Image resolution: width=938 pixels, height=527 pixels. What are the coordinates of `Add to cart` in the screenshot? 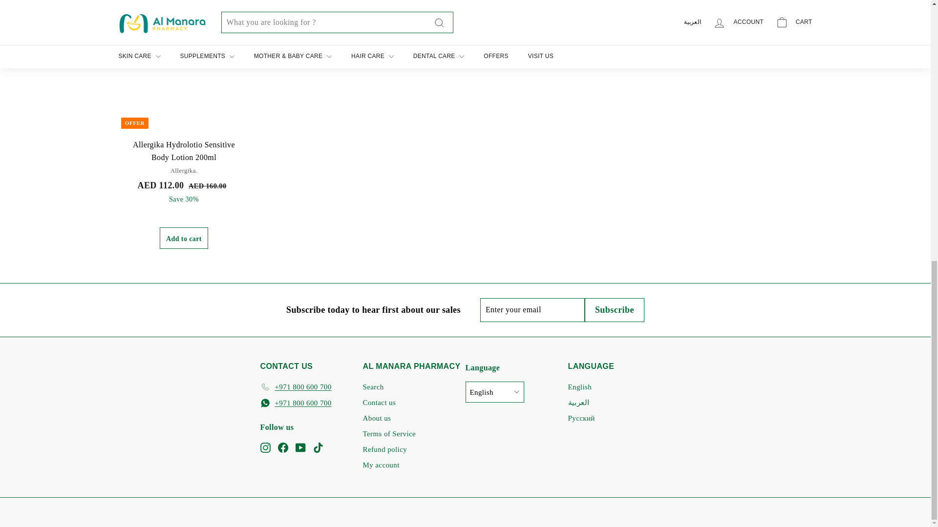 It's located at (746, 3).